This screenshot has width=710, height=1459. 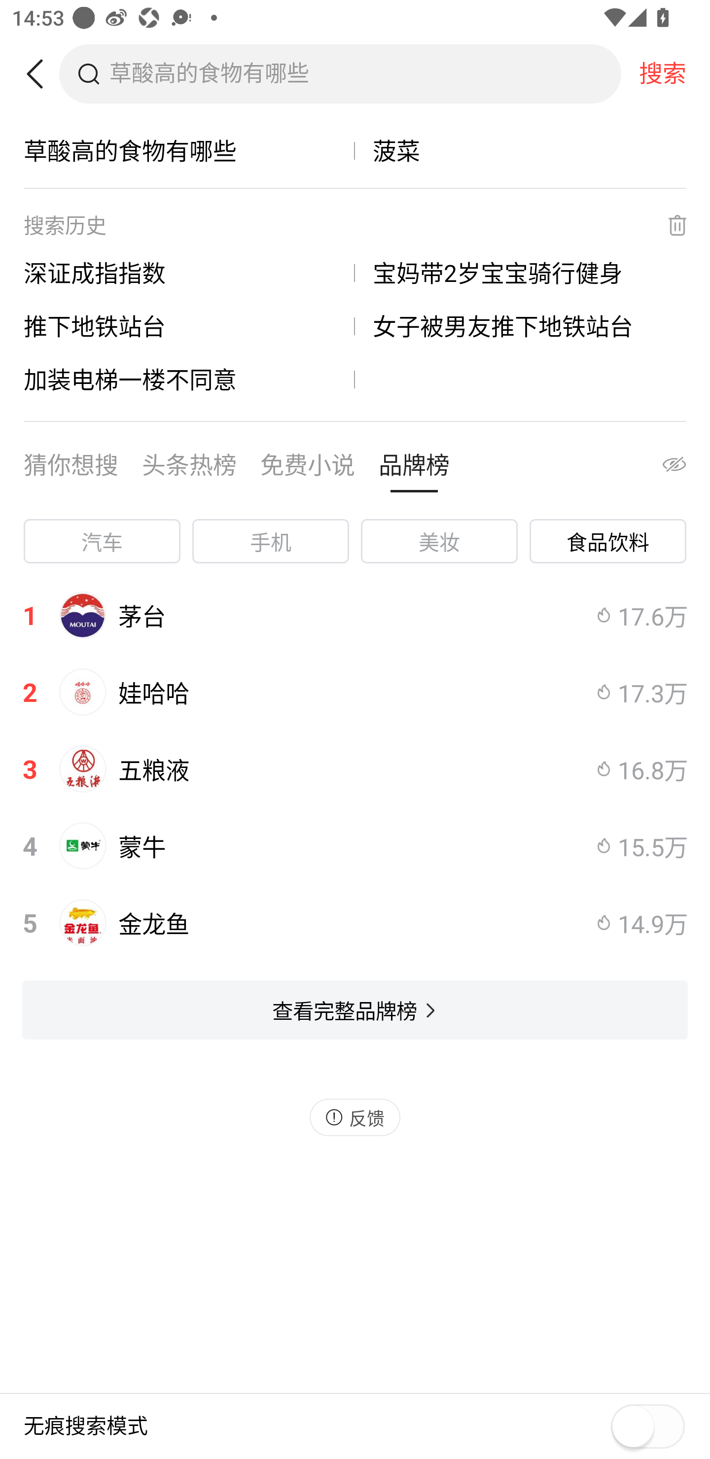 I want to click on 草酸高的食物有哪些，链接, 草酸高的食物有哪些, so click(x=189, y=151).